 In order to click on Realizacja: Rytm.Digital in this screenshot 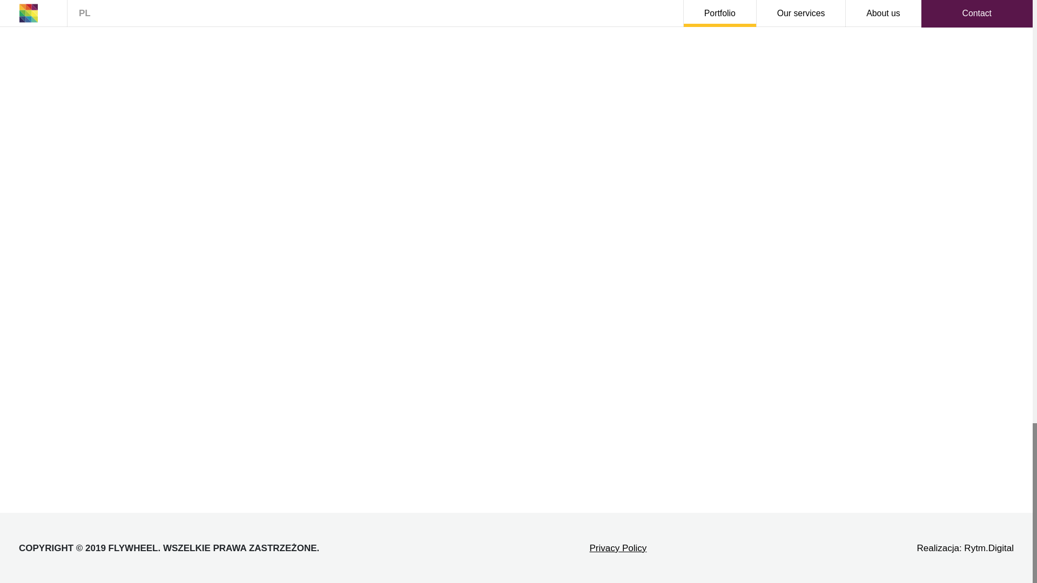, I will do `click(965, 547)`.